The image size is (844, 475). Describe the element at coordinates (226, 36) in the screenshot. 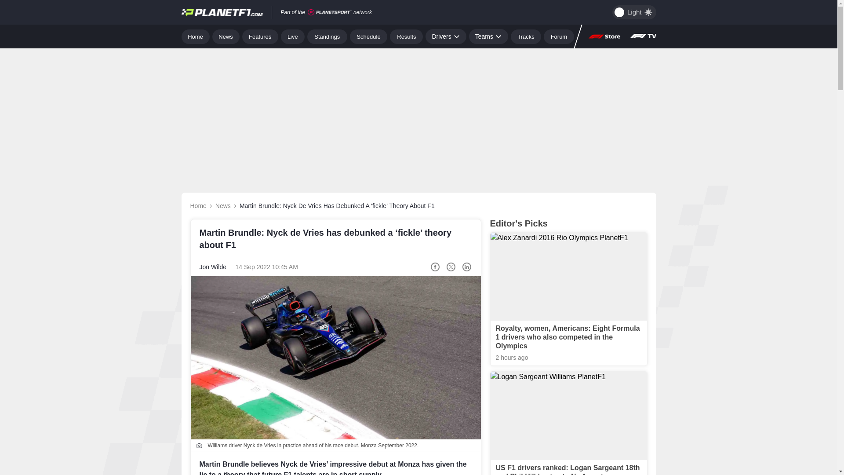

I see `News` at that location.